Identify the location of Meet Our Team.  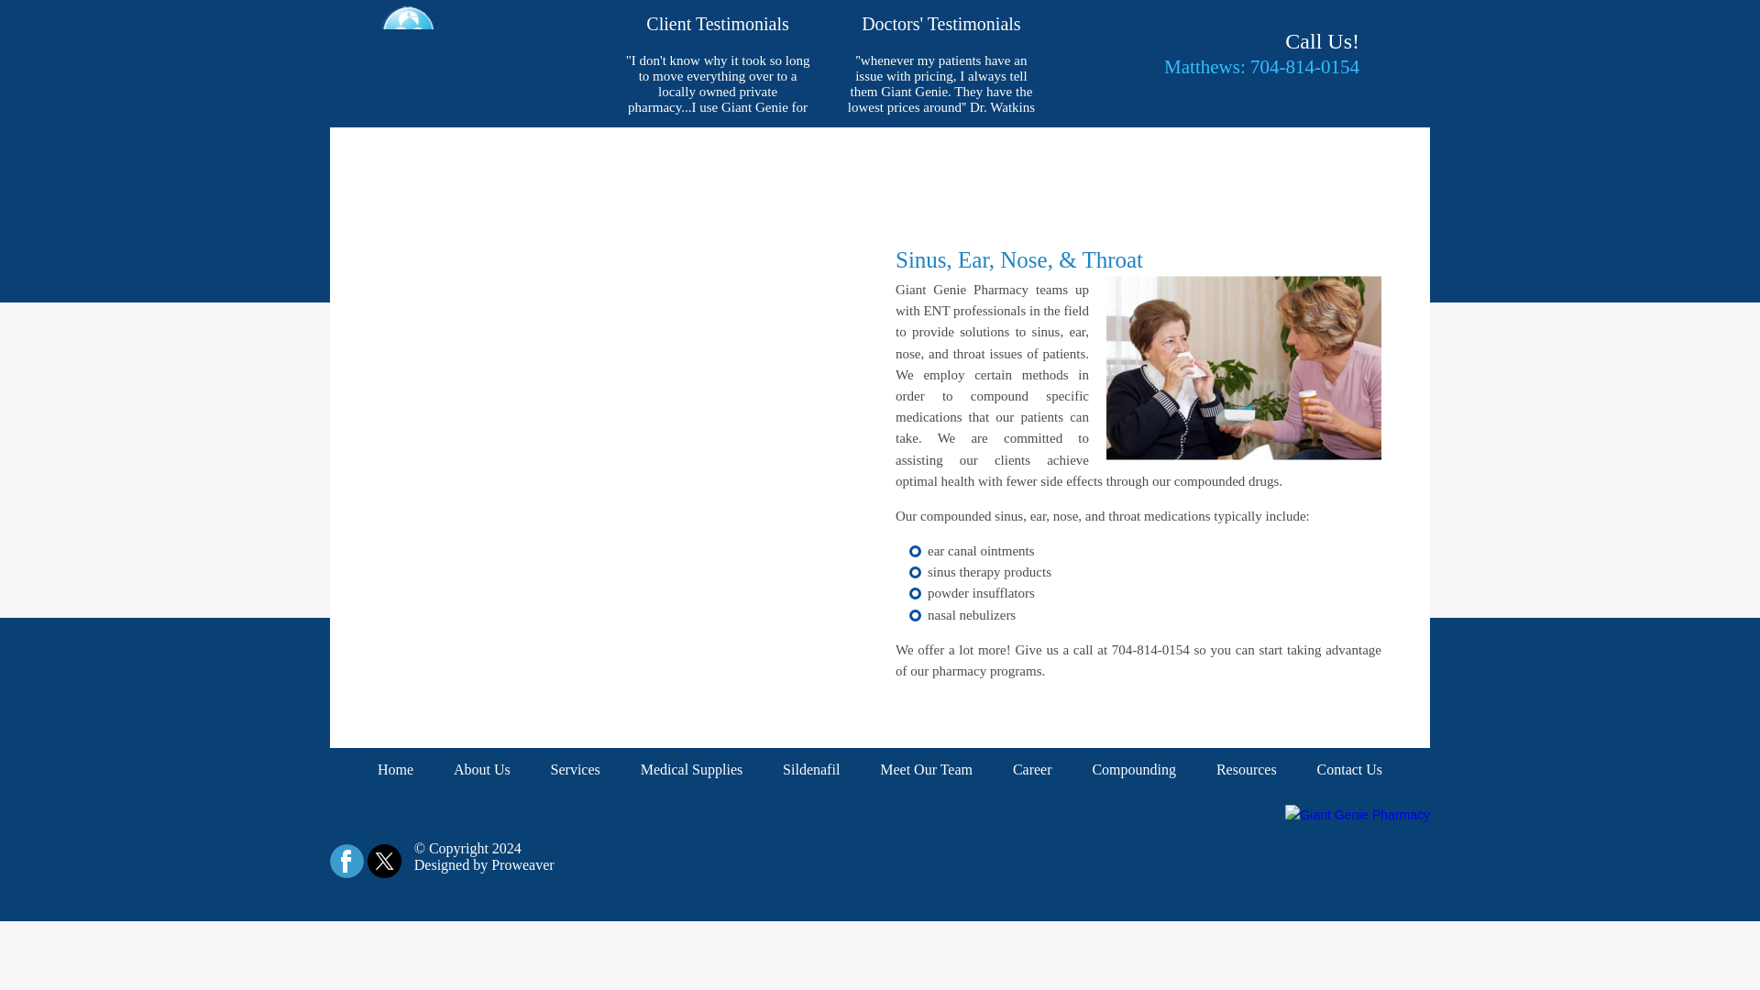
(926, 770).